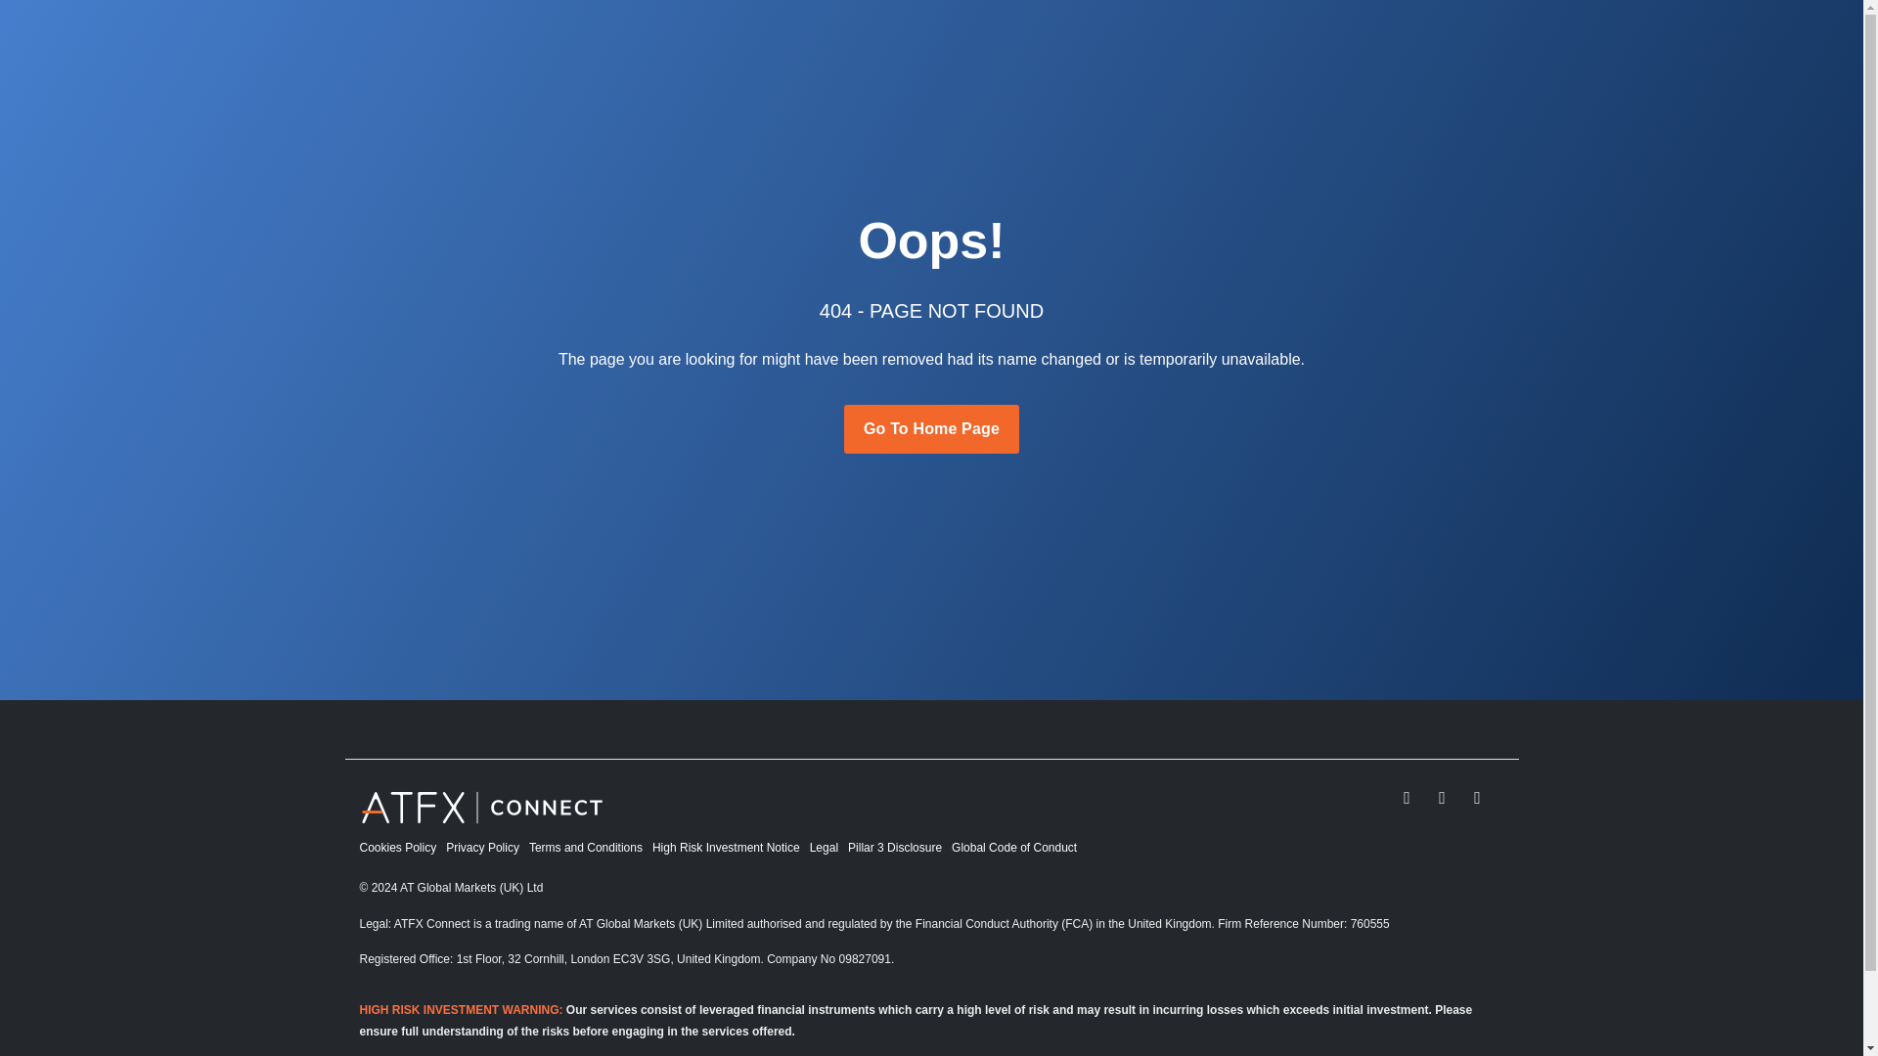 The height and width of the screenshot is (1056, 1878). I want to click on Pillar 3 Disclosure, so click(900, 847).